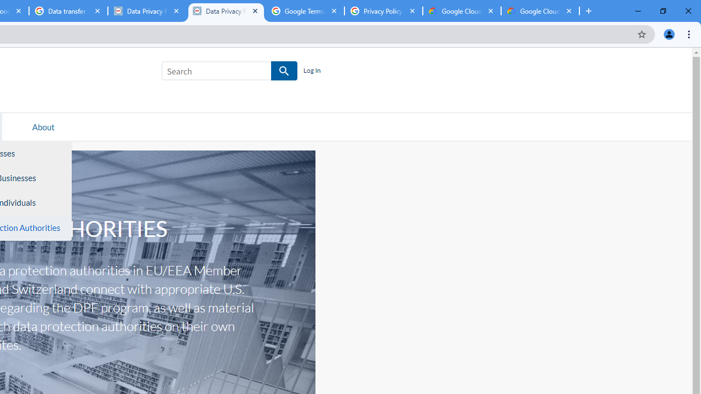 The height and width of the screenshot is (394, 701). What do you see at coordinates (229, 73) in the screenshot?
I see `Search SEARCH` at bounding box center [229, 73].